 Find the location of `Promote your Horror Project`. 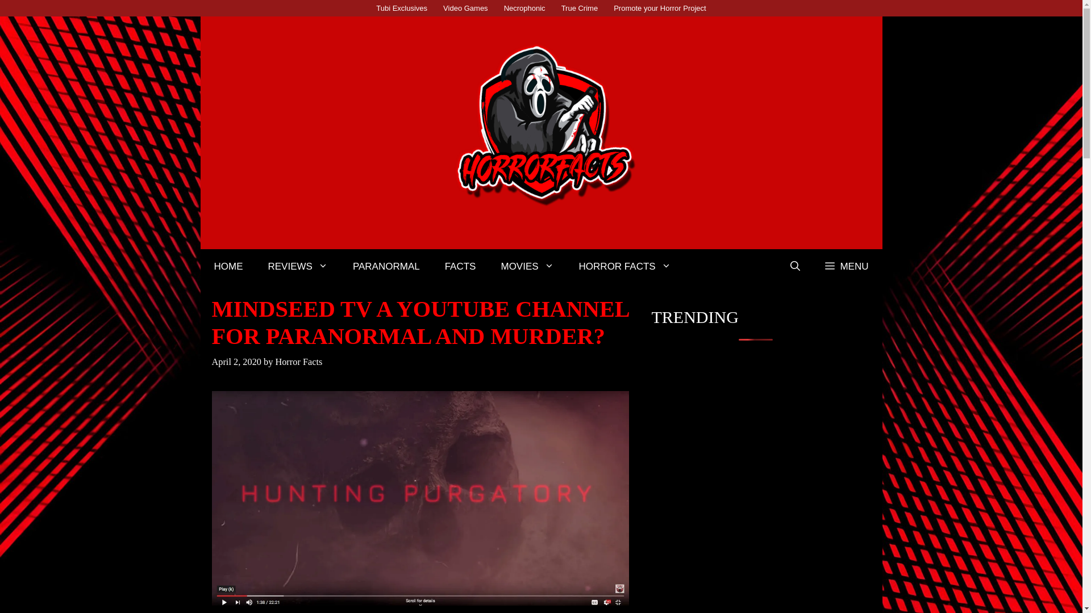

Promote your Horror Project is located at coordinates (660, 8).